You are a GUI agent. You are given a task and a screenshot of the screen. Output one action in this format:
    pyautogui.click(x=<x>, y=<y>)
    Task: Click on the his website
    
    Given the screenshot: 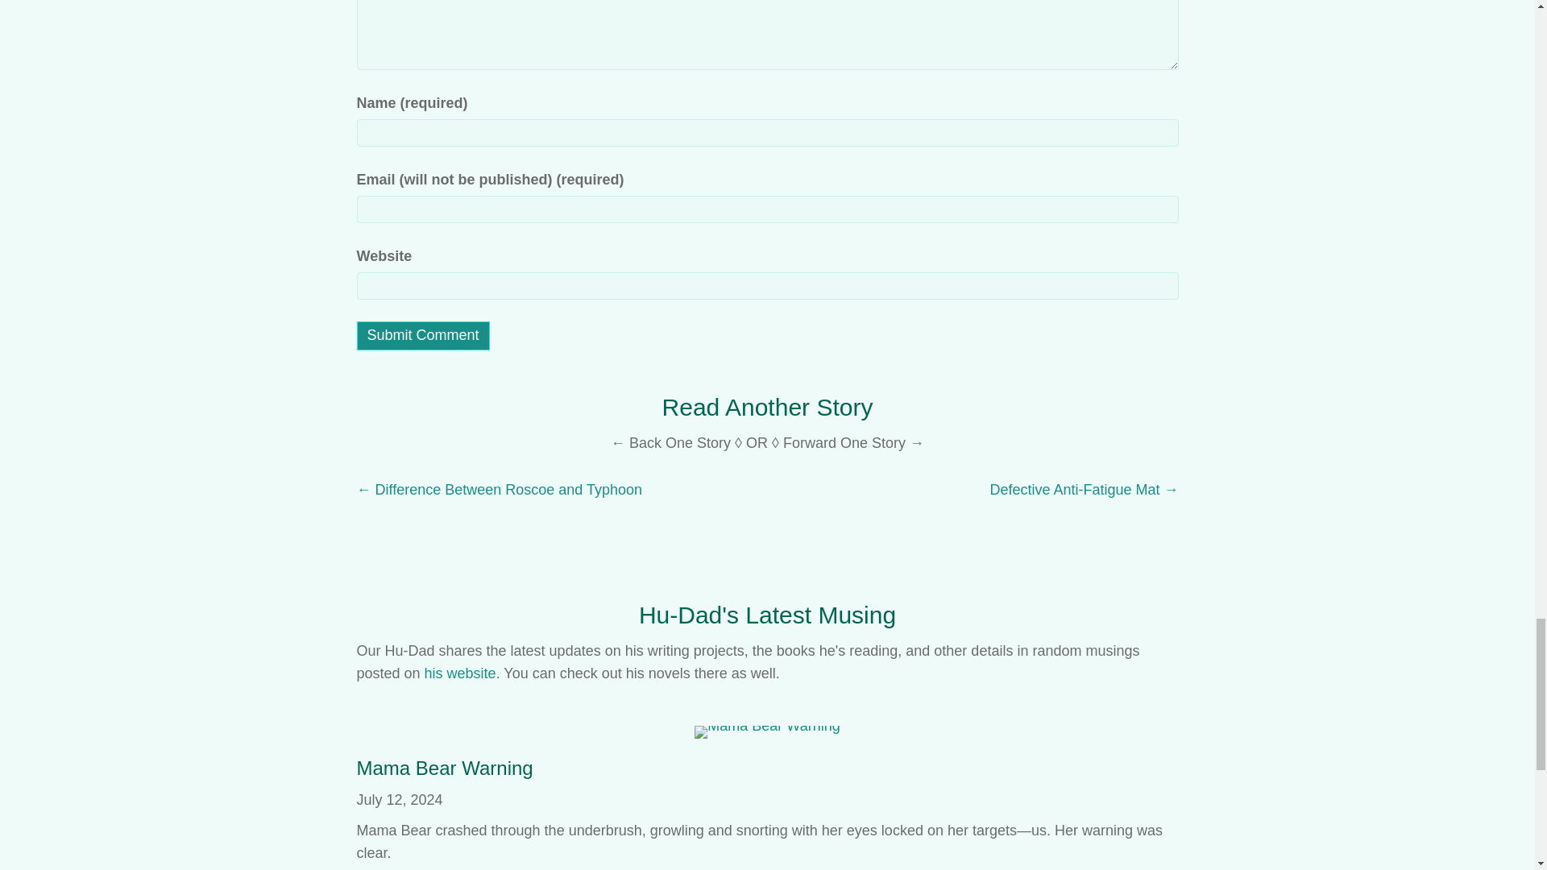 What is the action you would take?
    pyautogui.click(x=460, y=673)
    